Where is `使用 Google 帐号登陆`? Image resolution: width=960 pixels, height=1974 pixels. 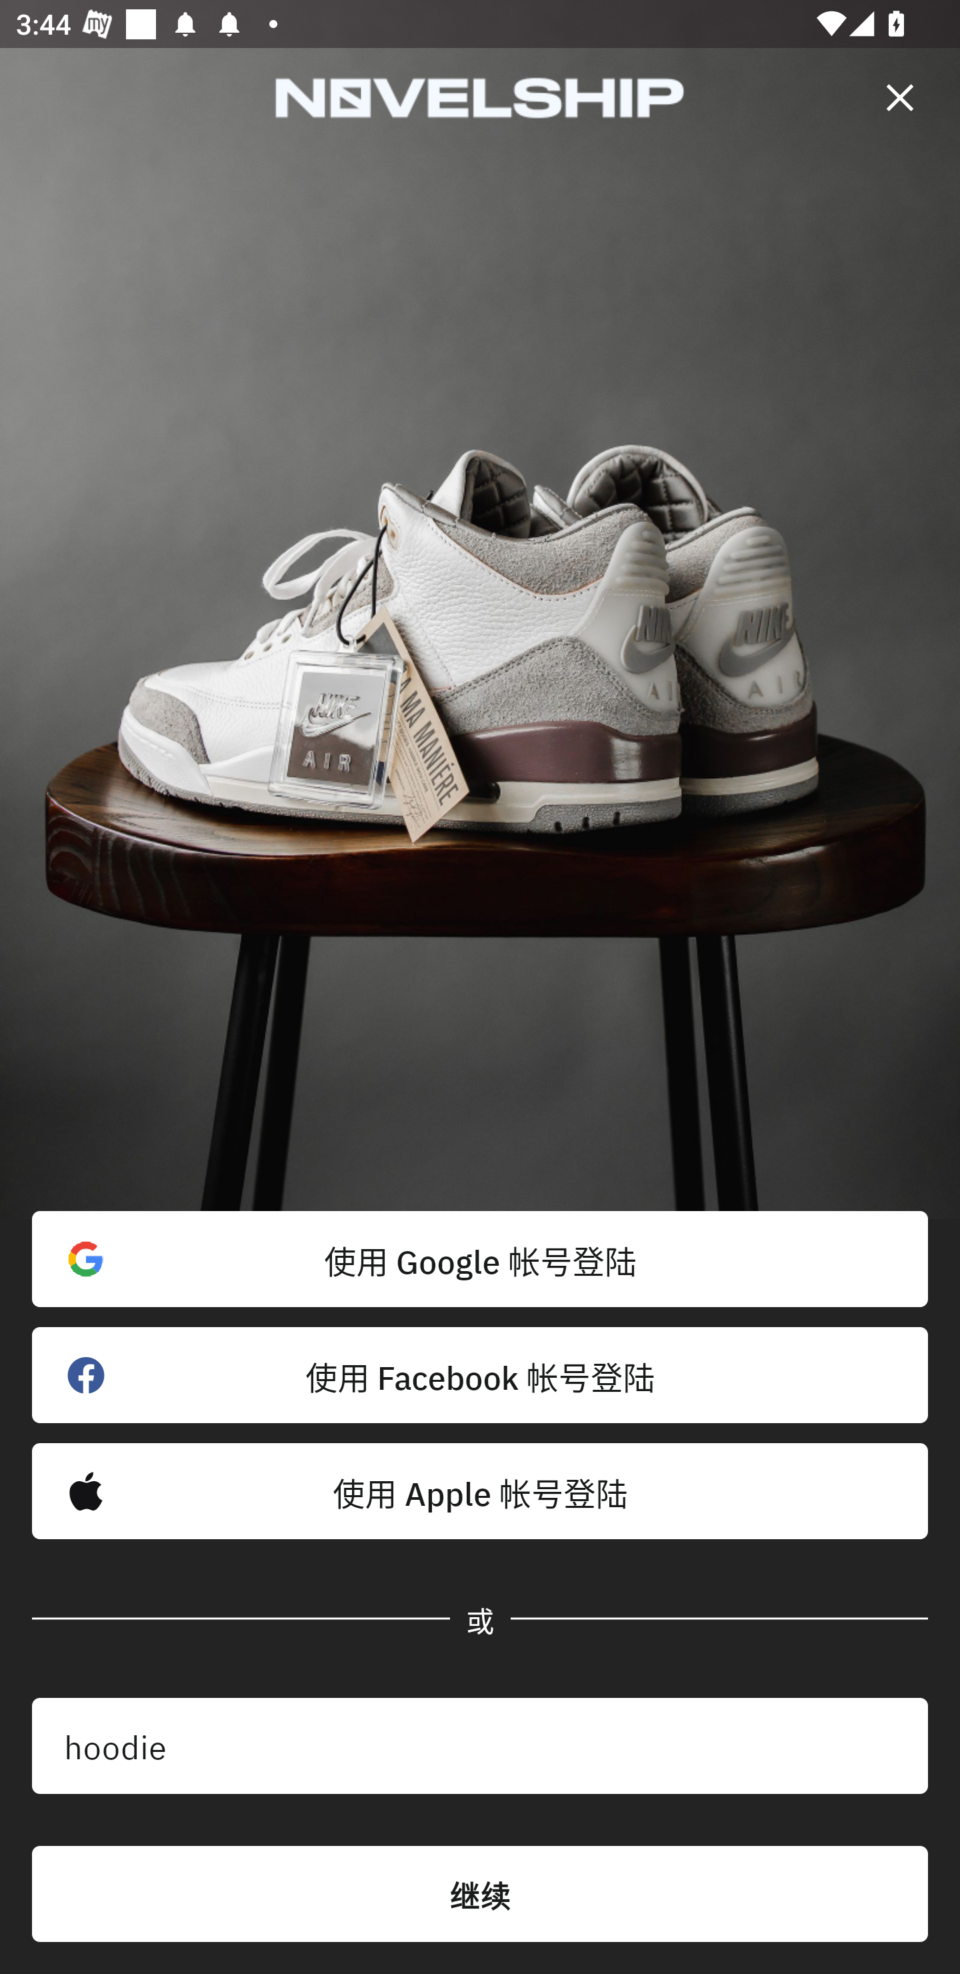 使用 Google 帐号登陆 is located at coordinates (480, 1259).